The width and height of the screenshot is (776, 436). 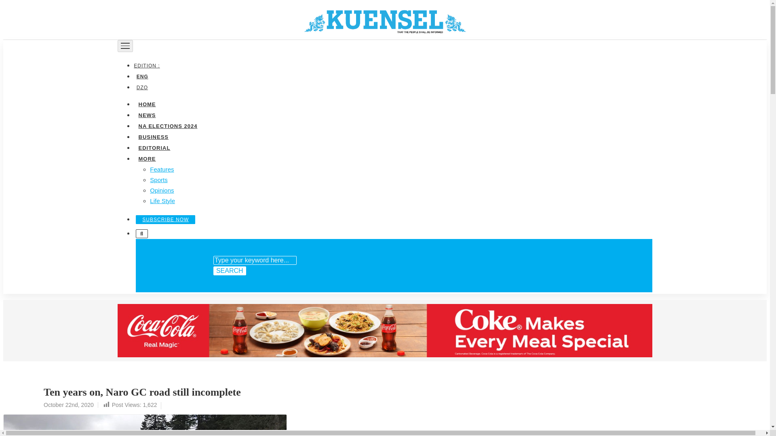 What do you see at coordinates (162, 169) in the screenshot?
I see `Features` at bounding box center [162, 169].